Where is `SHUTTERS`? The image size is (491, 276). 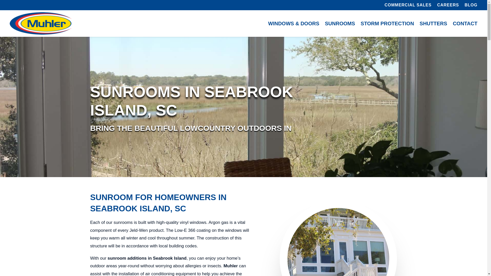 SHUTTERS is located at coordinates (433, 24).